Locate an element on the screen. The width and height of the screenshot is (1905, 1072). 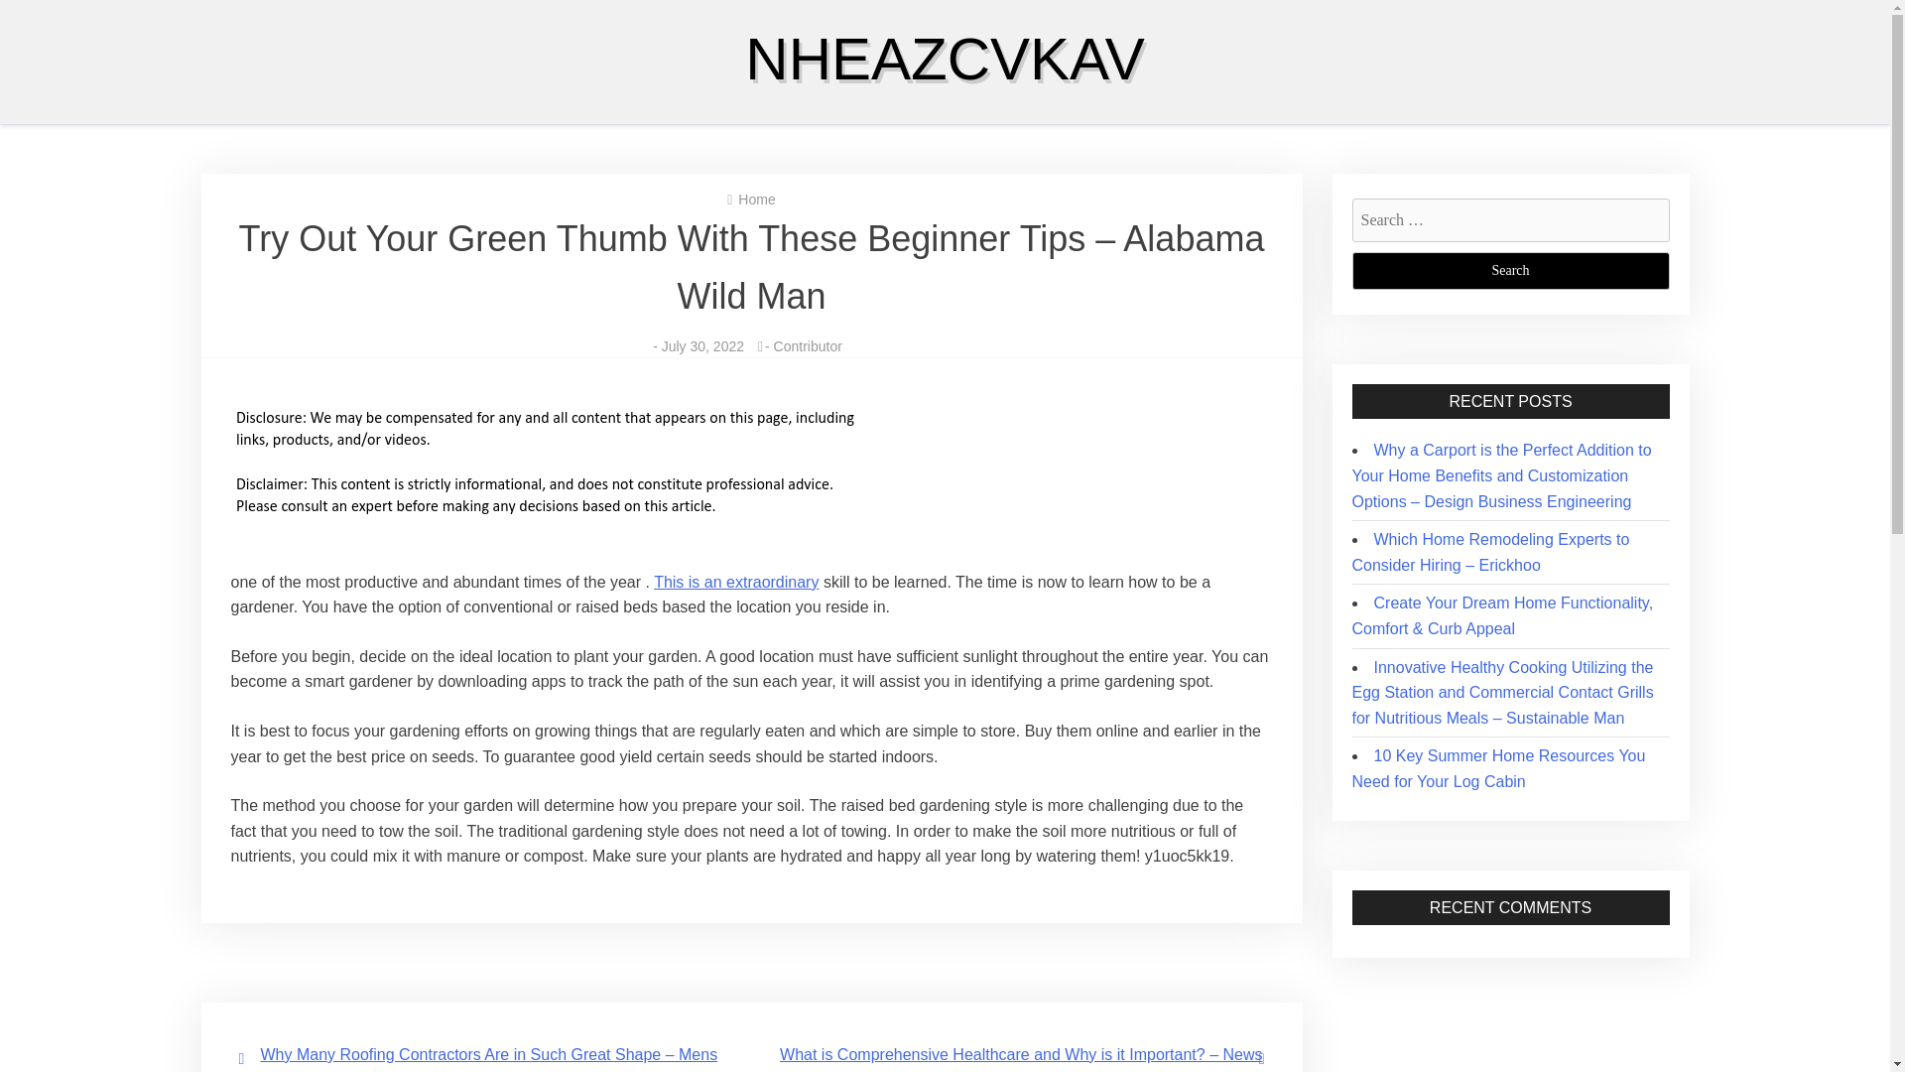
Home is located at coordinates (756, 200).